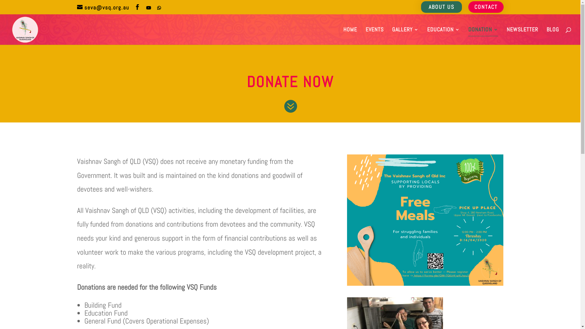  What do you see at coordinates (425, 220) in the screenshot?
I see `VSQ Event Covid` at bounding box center [425, 220].